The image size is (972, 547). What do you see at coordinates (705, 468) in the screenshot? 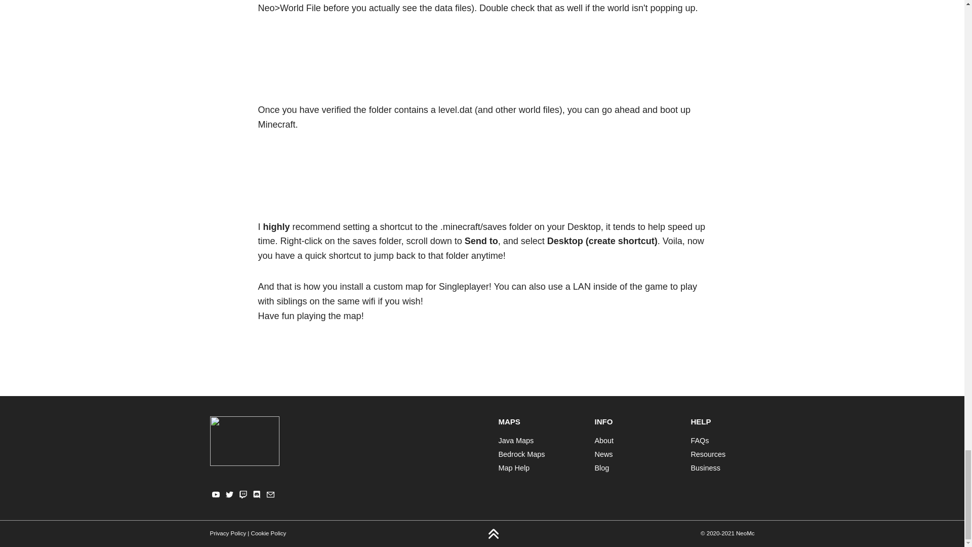
I see `Business` at bounding box center [705, 468].